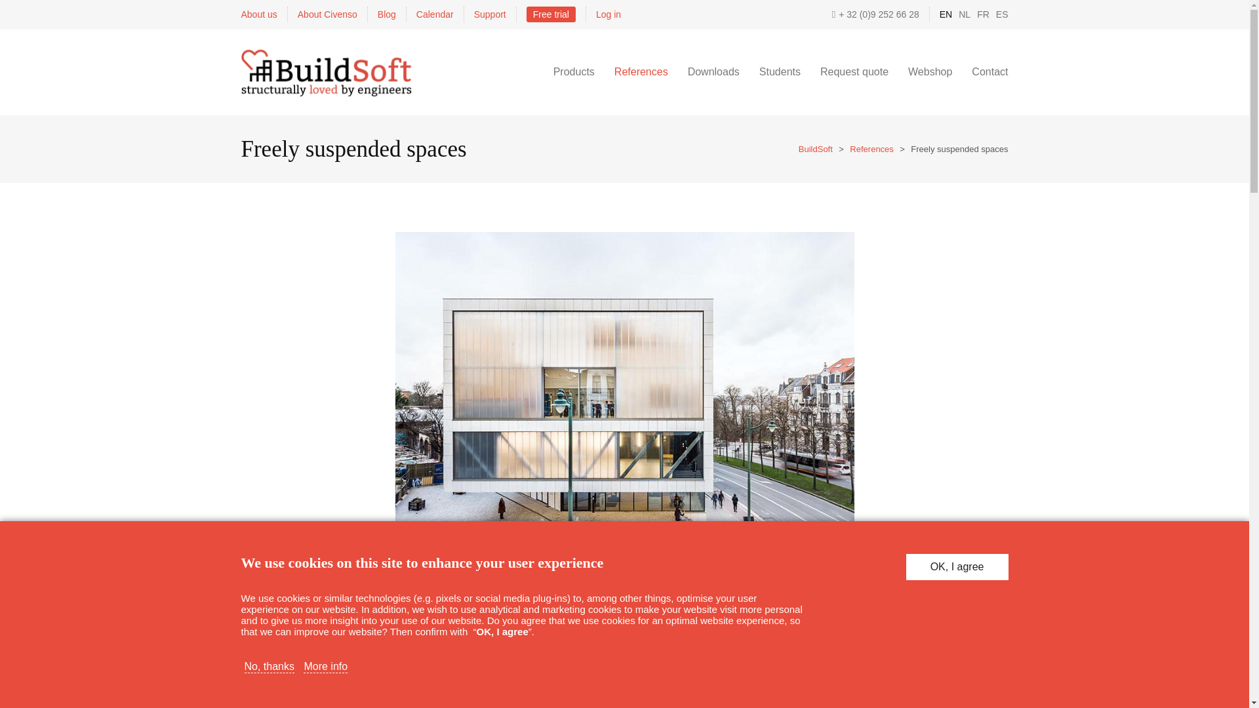  Describe the element at coordinates (946, 14) in the screenshot. I see `EN` at that location.